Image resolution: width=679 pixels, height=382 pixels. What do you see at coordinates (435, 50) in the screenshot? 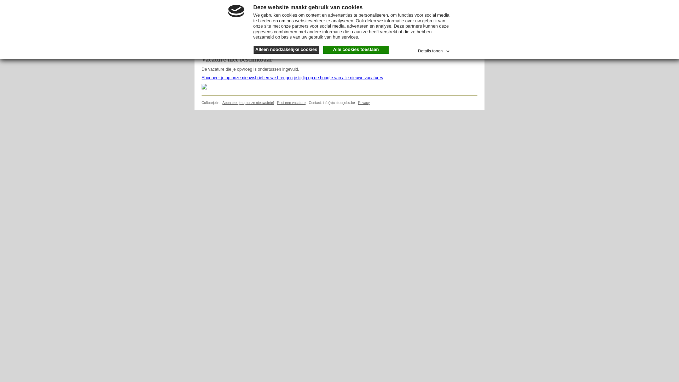
I see `Details tonen` at bounding box center [435, 50].